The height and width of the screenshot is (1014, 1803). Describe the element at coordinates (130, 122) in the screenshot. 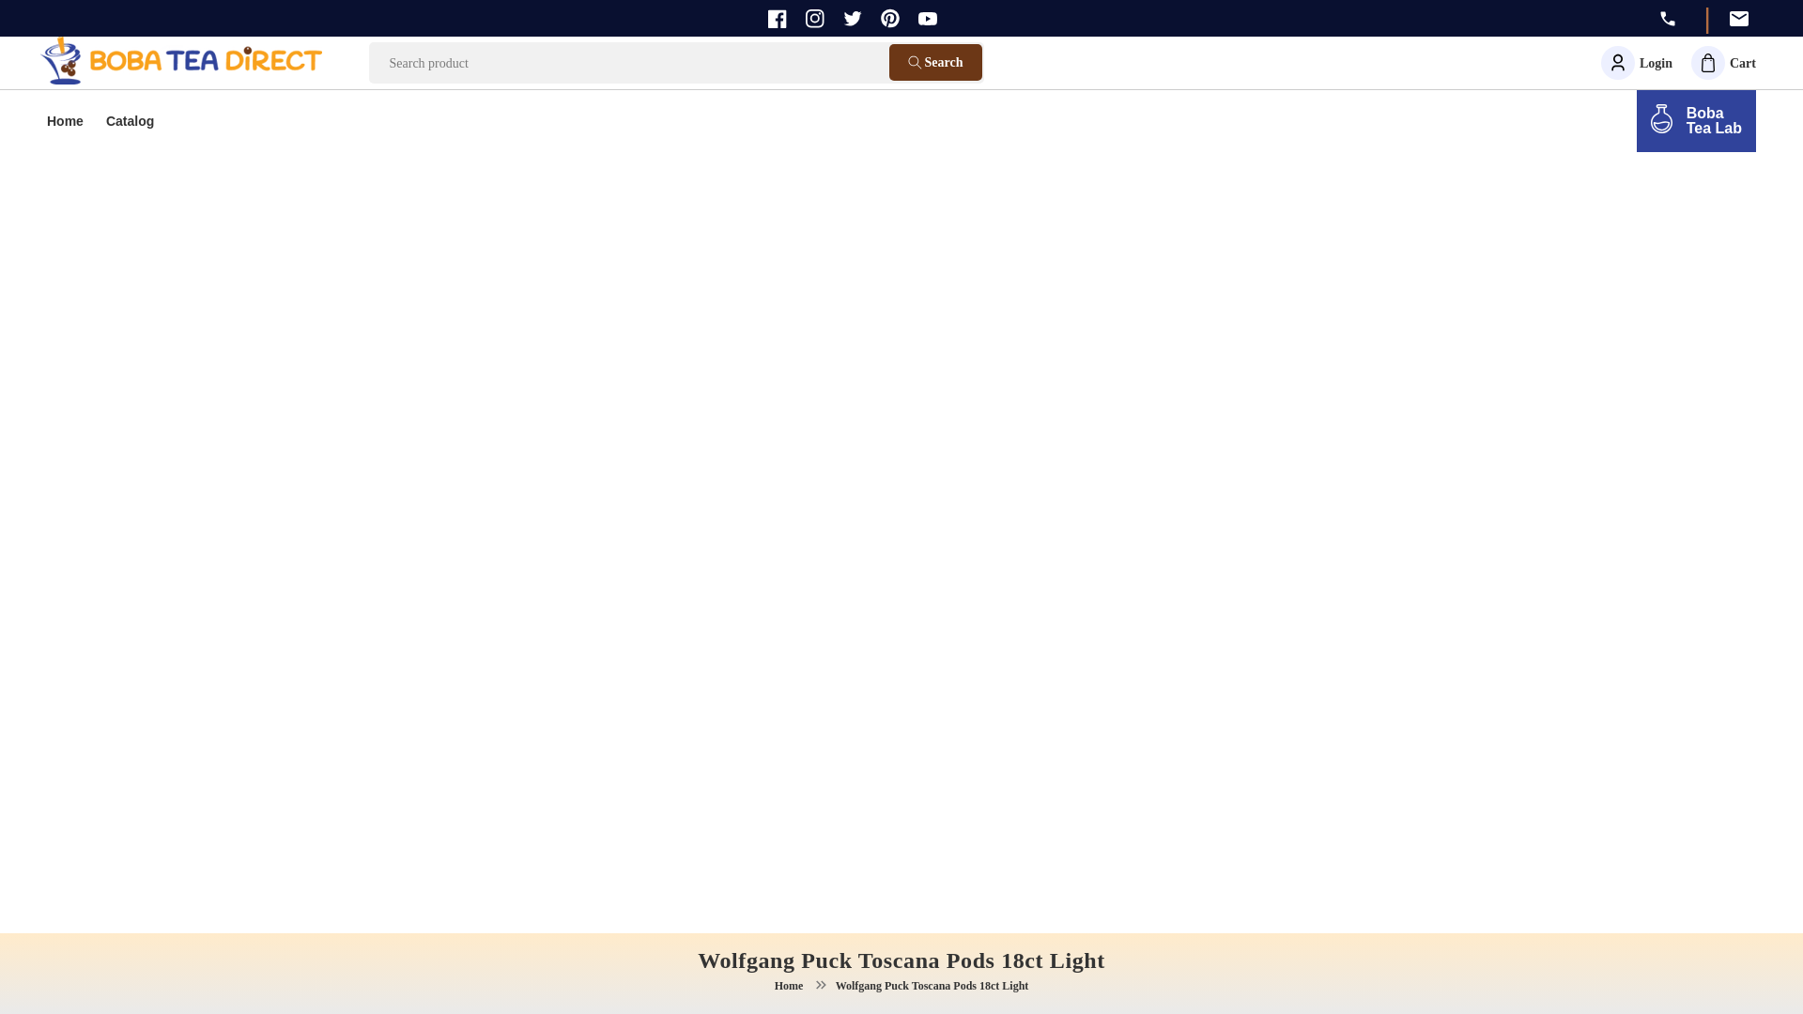

I see `Search` at that location.